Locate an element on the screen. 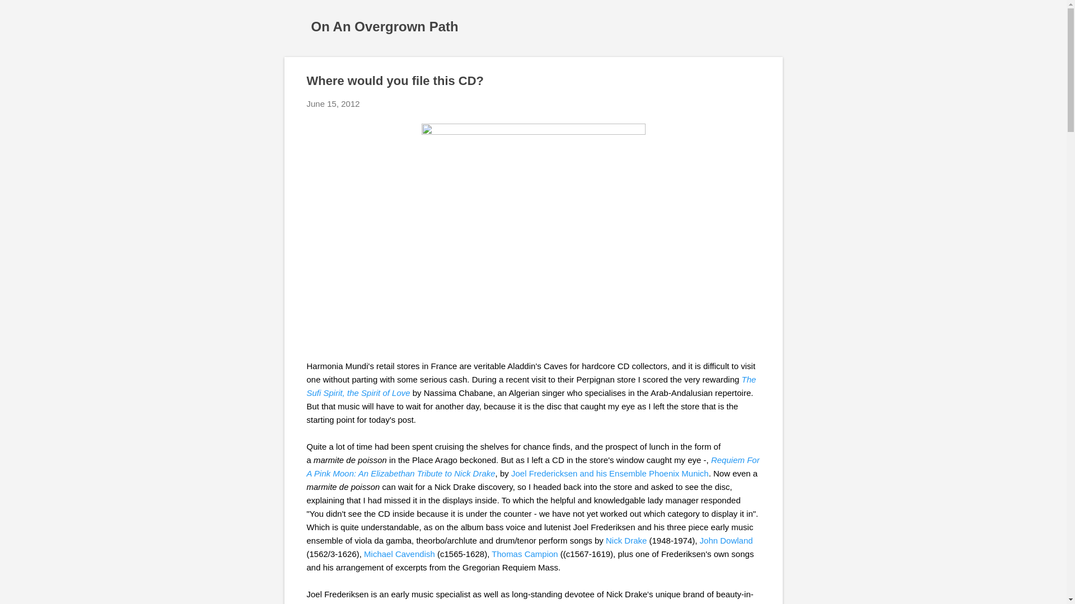 The width and height of the screenshot is (1075, 604). June 15, 2012 is located at coordinates (333, 104).